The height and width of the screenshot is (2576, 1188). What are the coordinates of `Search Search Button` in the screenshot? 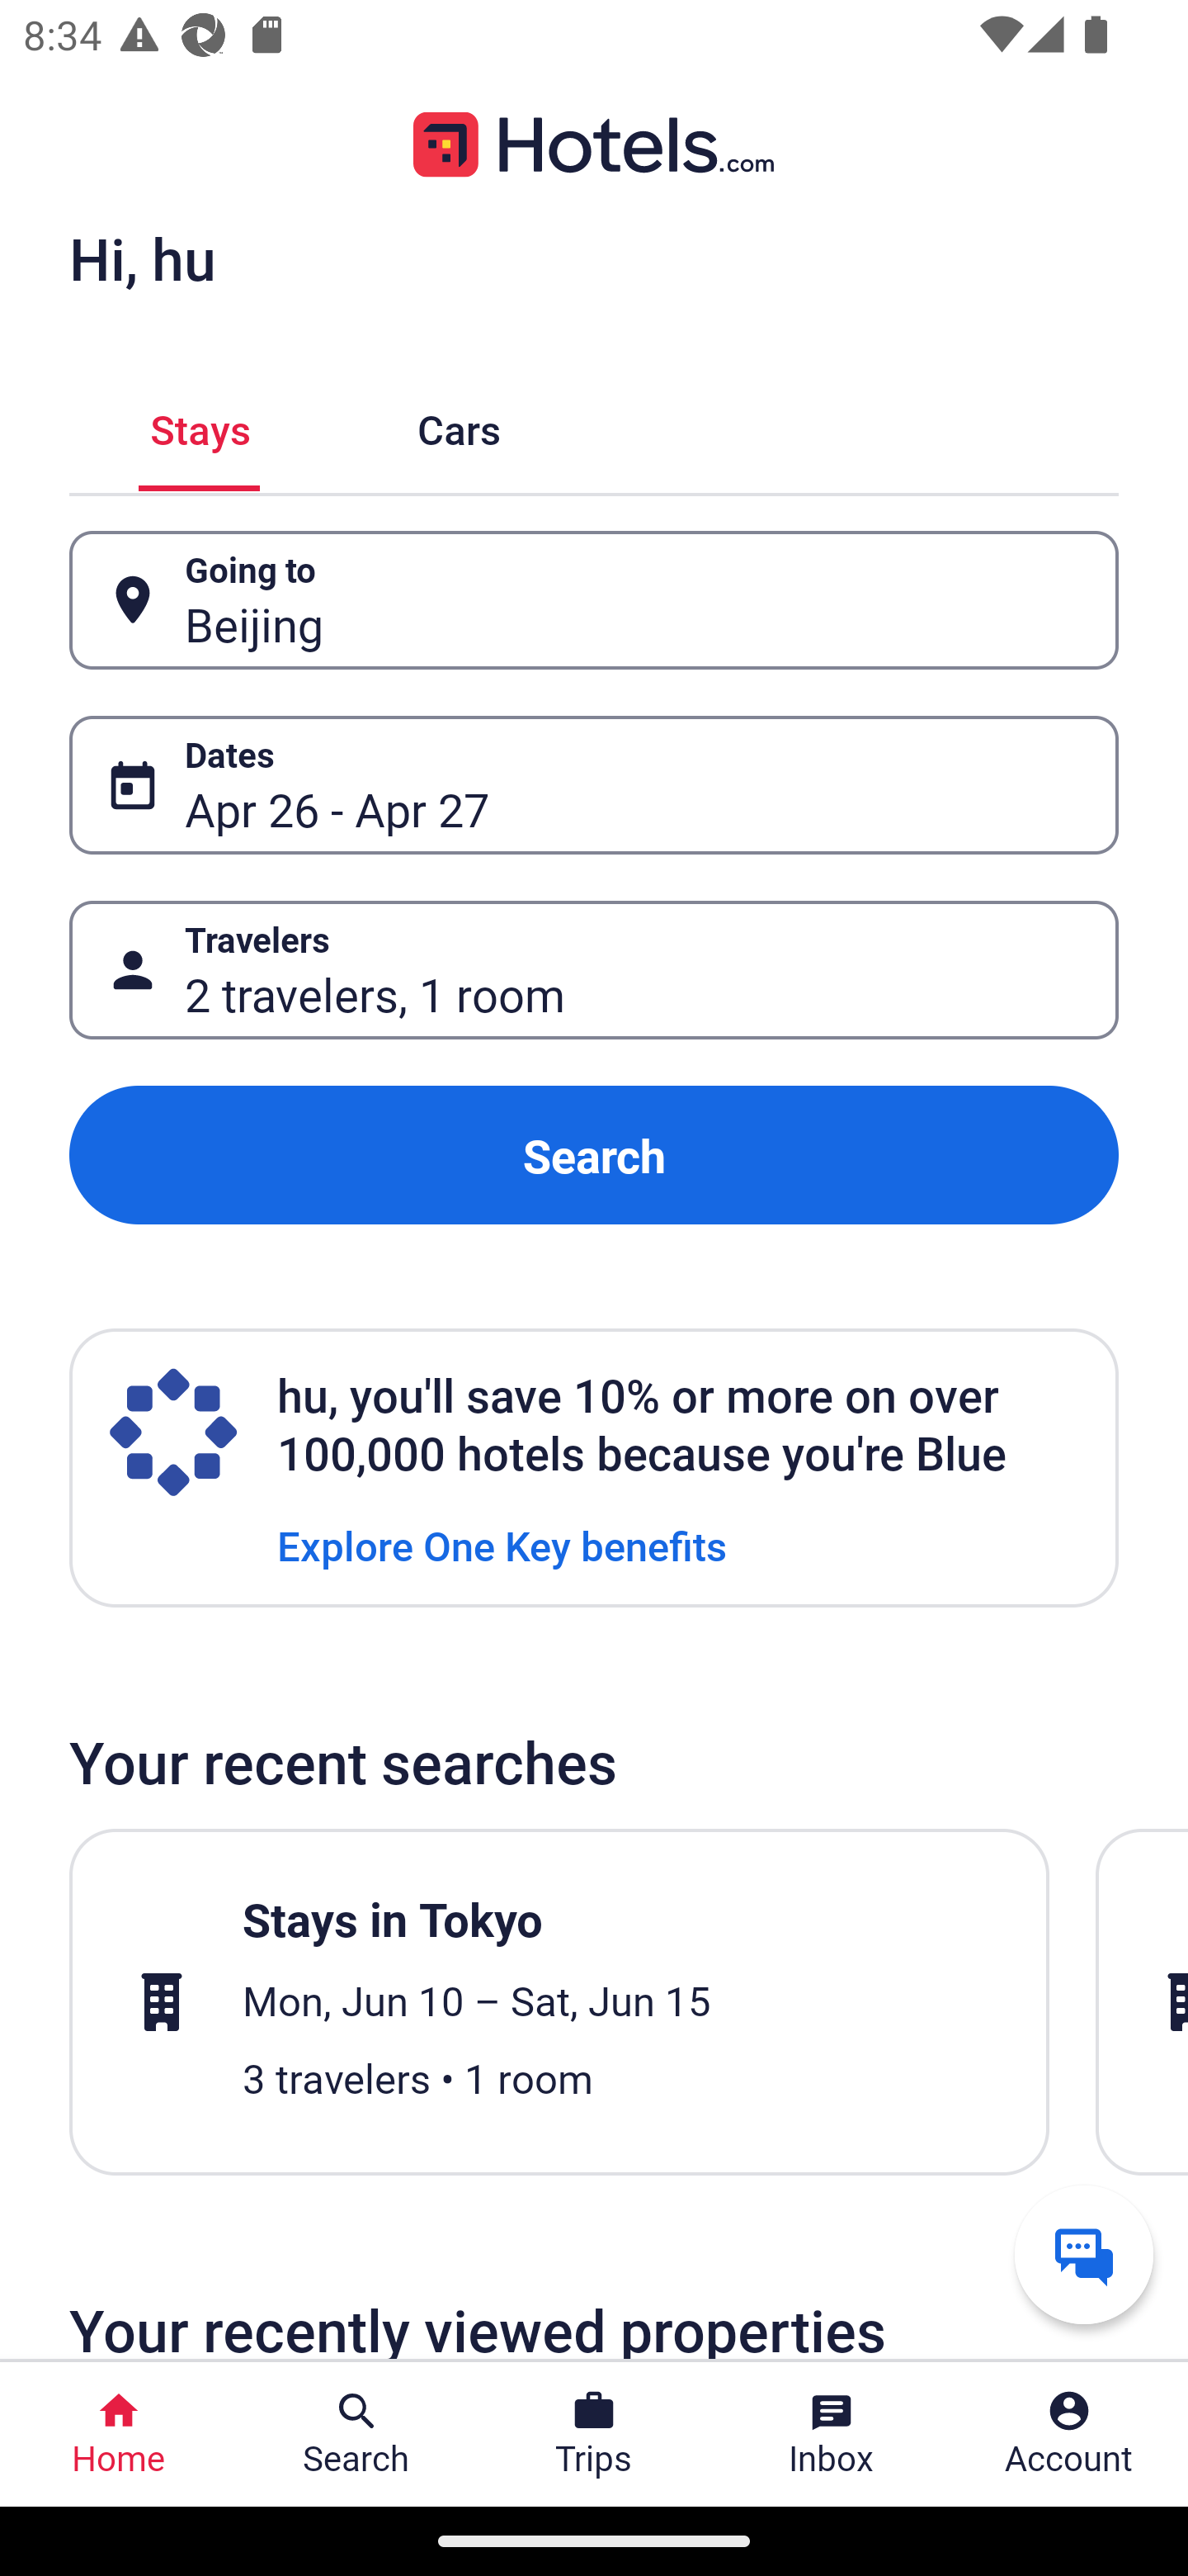 It's located at (356, 2434).